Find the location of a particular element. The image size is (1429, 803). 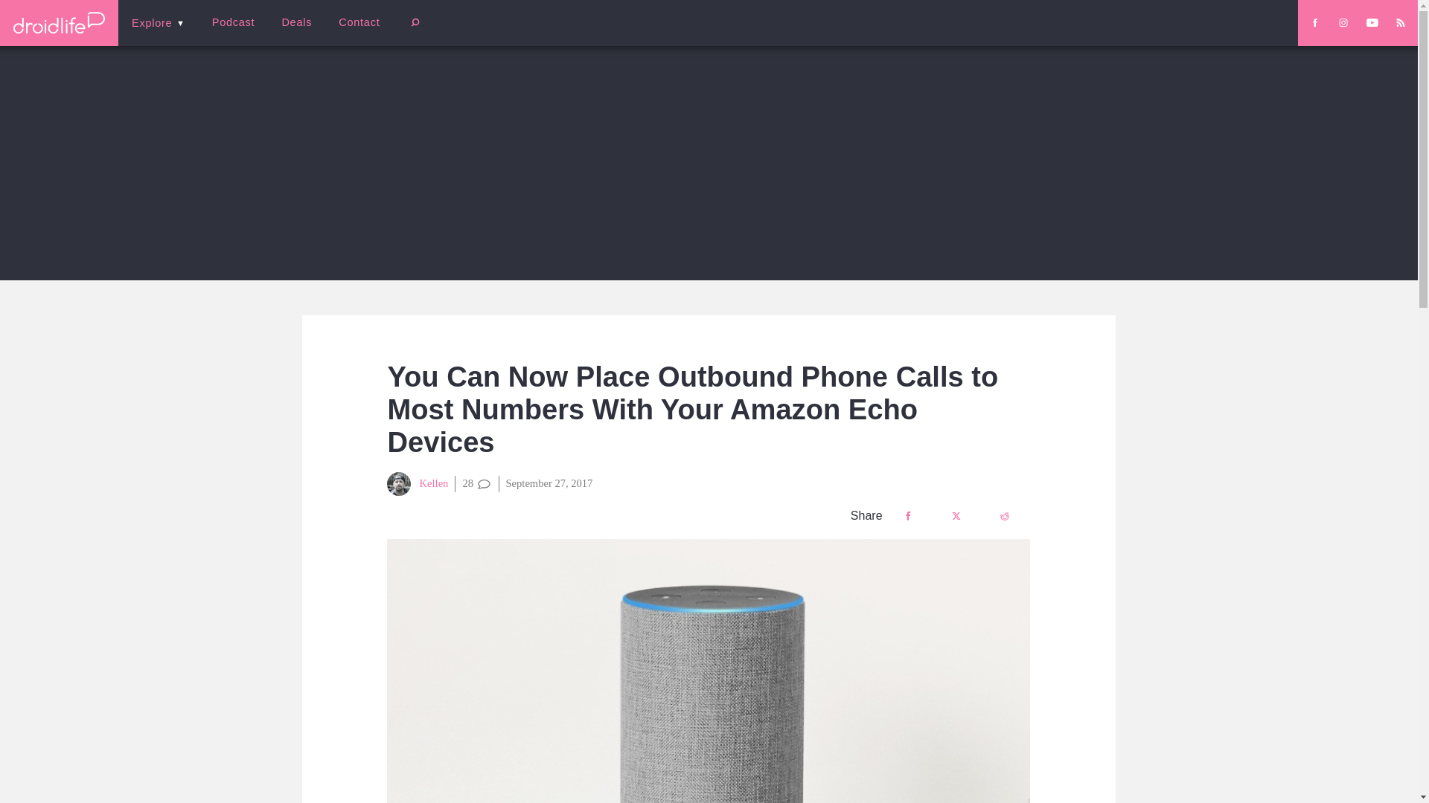

Droid Life on Facebook is located at coordinates (1314, 22).